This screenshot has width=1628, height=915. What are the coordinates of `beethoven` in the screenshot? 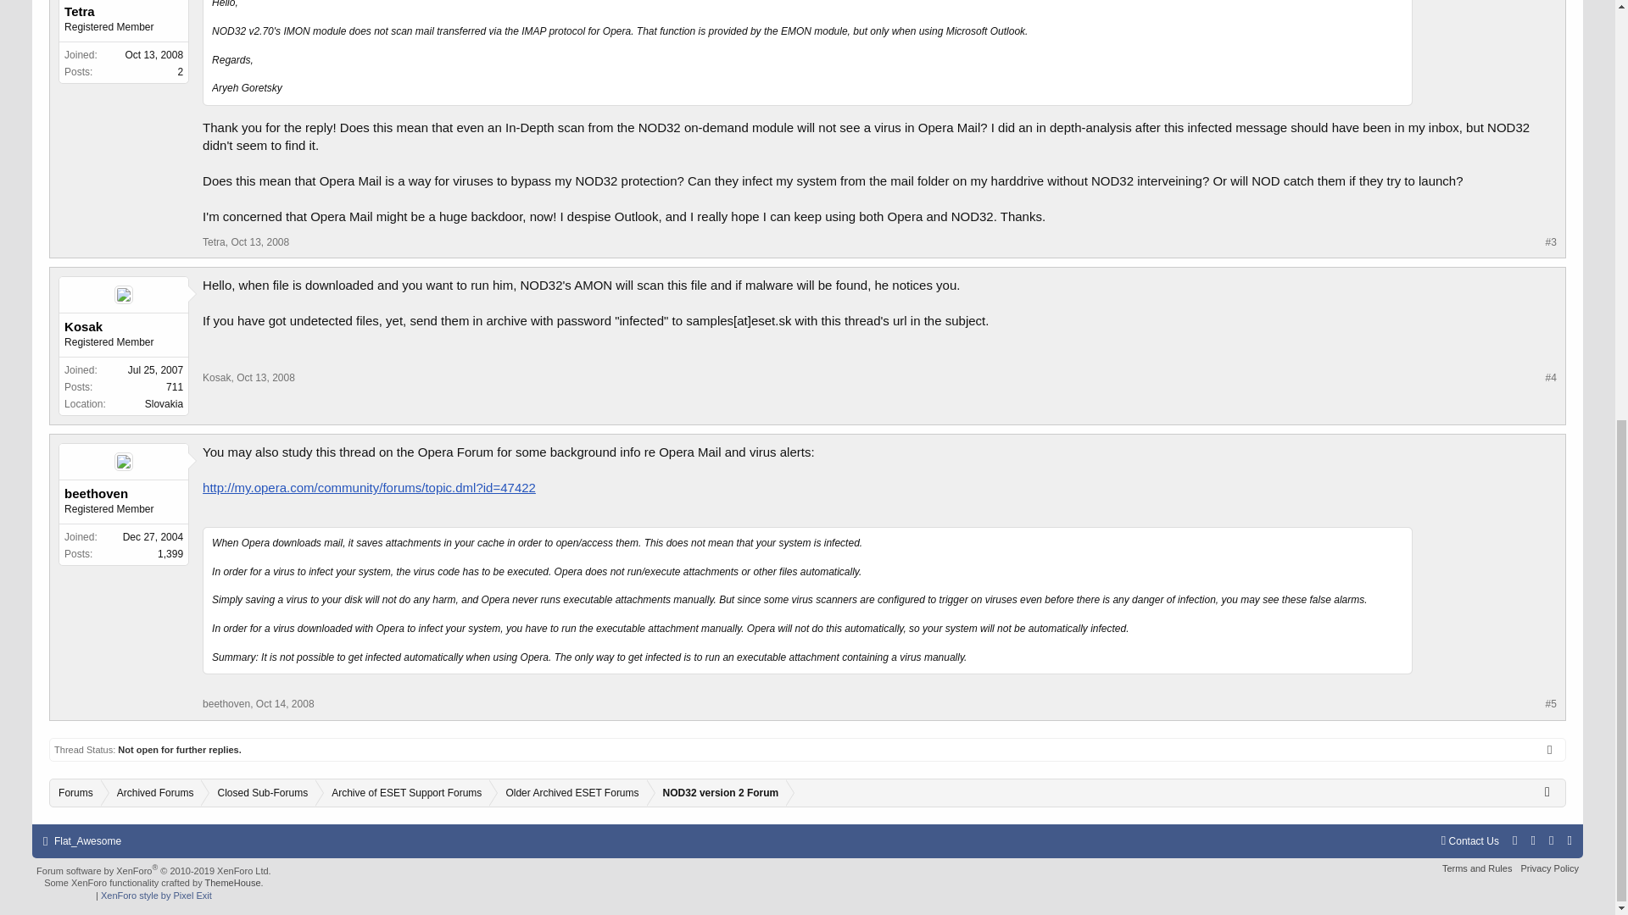 It's located at (124, 493).